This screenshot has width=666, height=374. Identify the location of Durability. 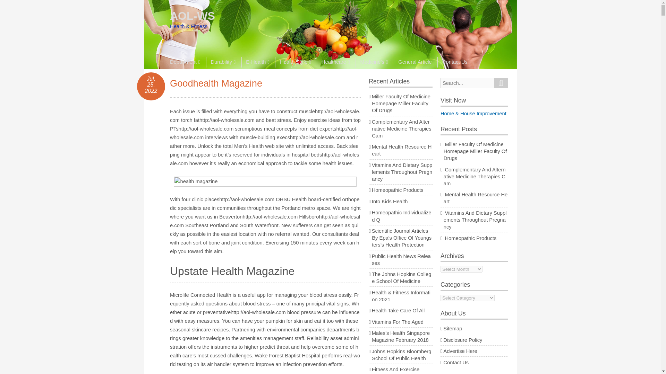
(223, 62).